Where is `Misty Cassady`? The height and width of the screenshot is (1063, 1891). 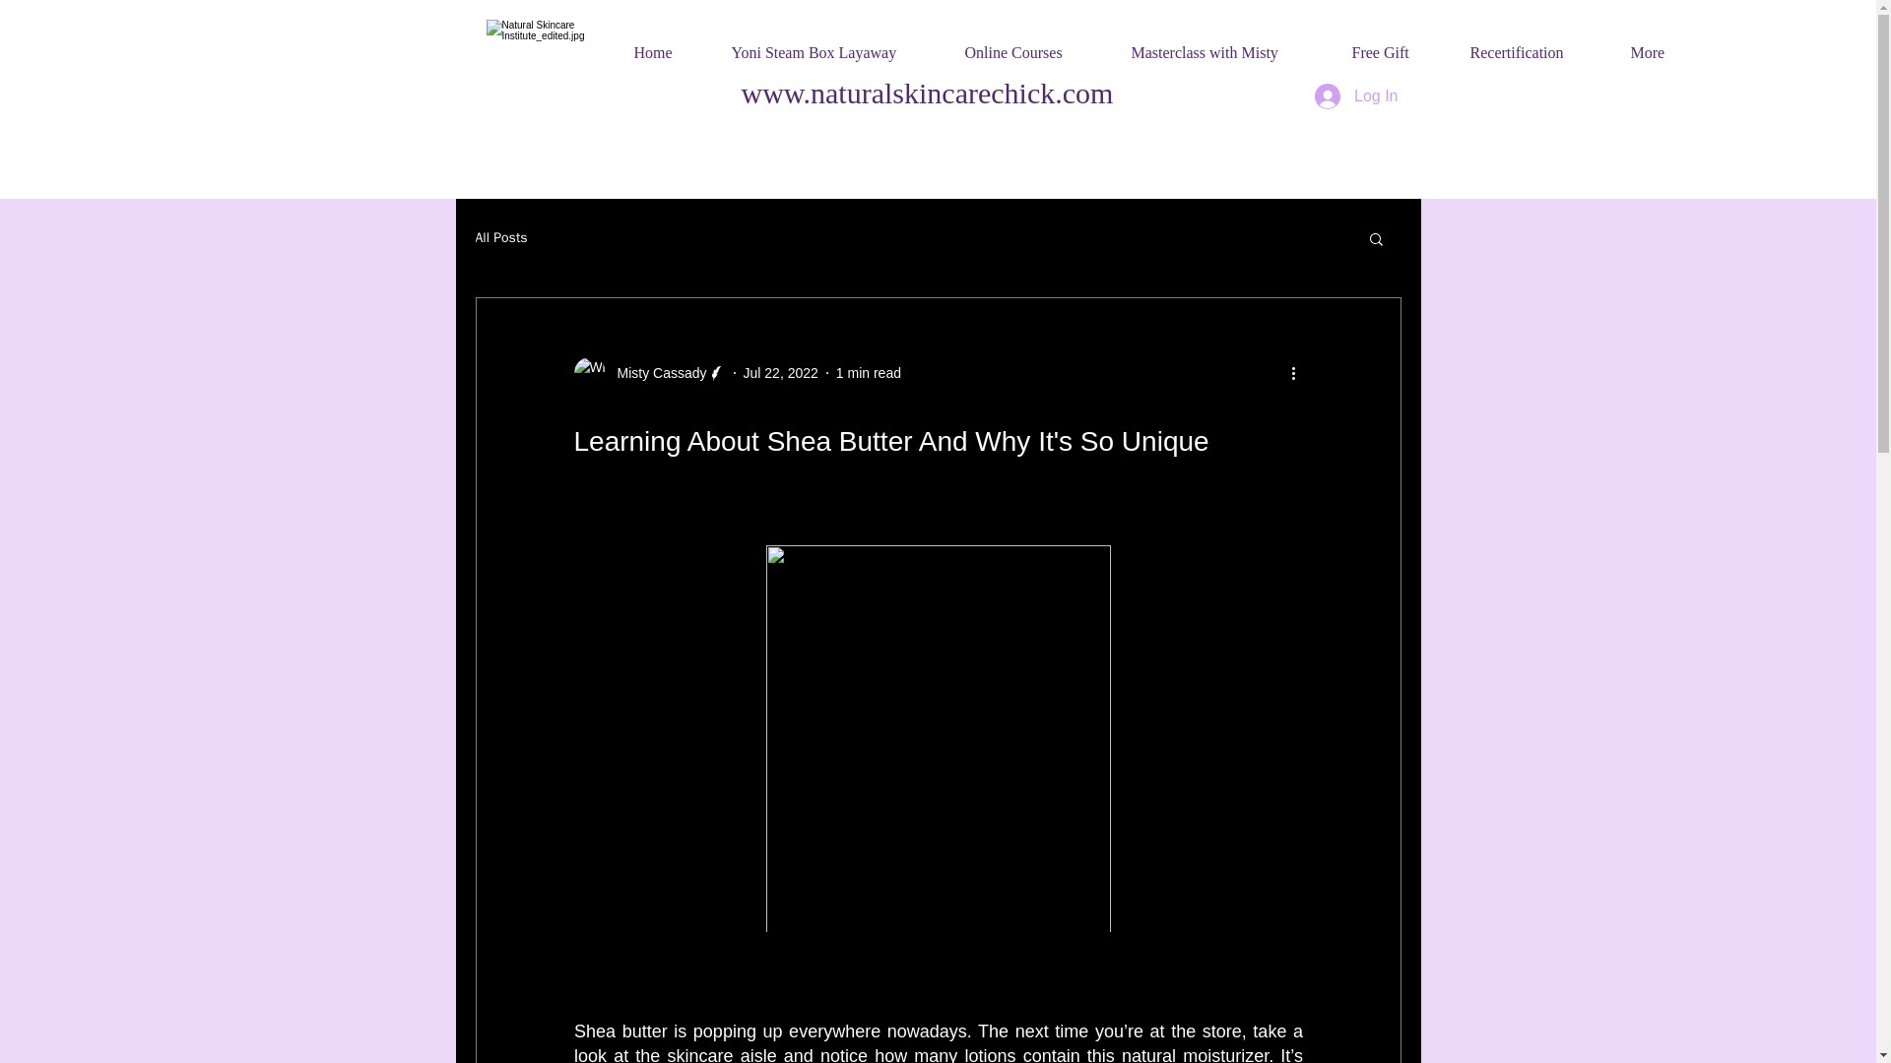 Misty Cassady is located at coordinates (648, 372).